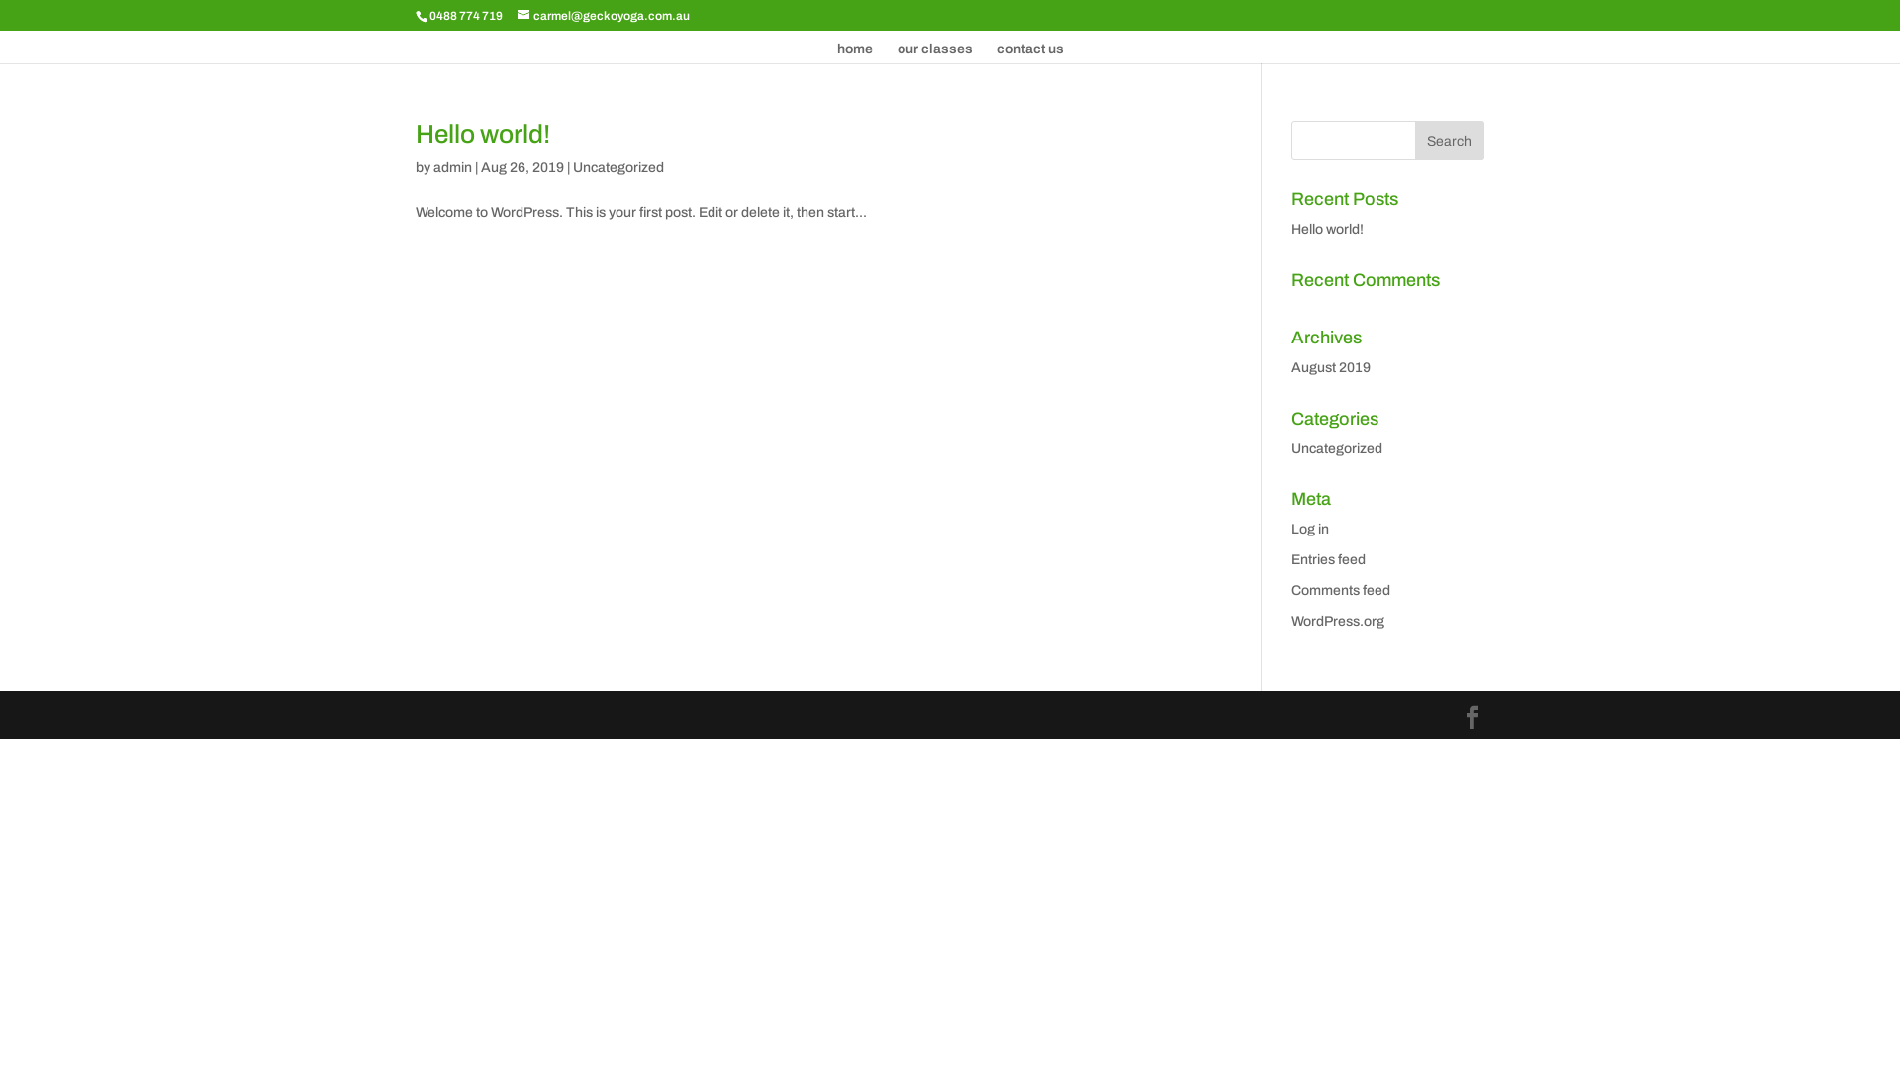 This screenshot has height=1069, width=1900. Describe the element at coordinates (618, 168) in the screenshot. I see `Uncategorized` at that location.